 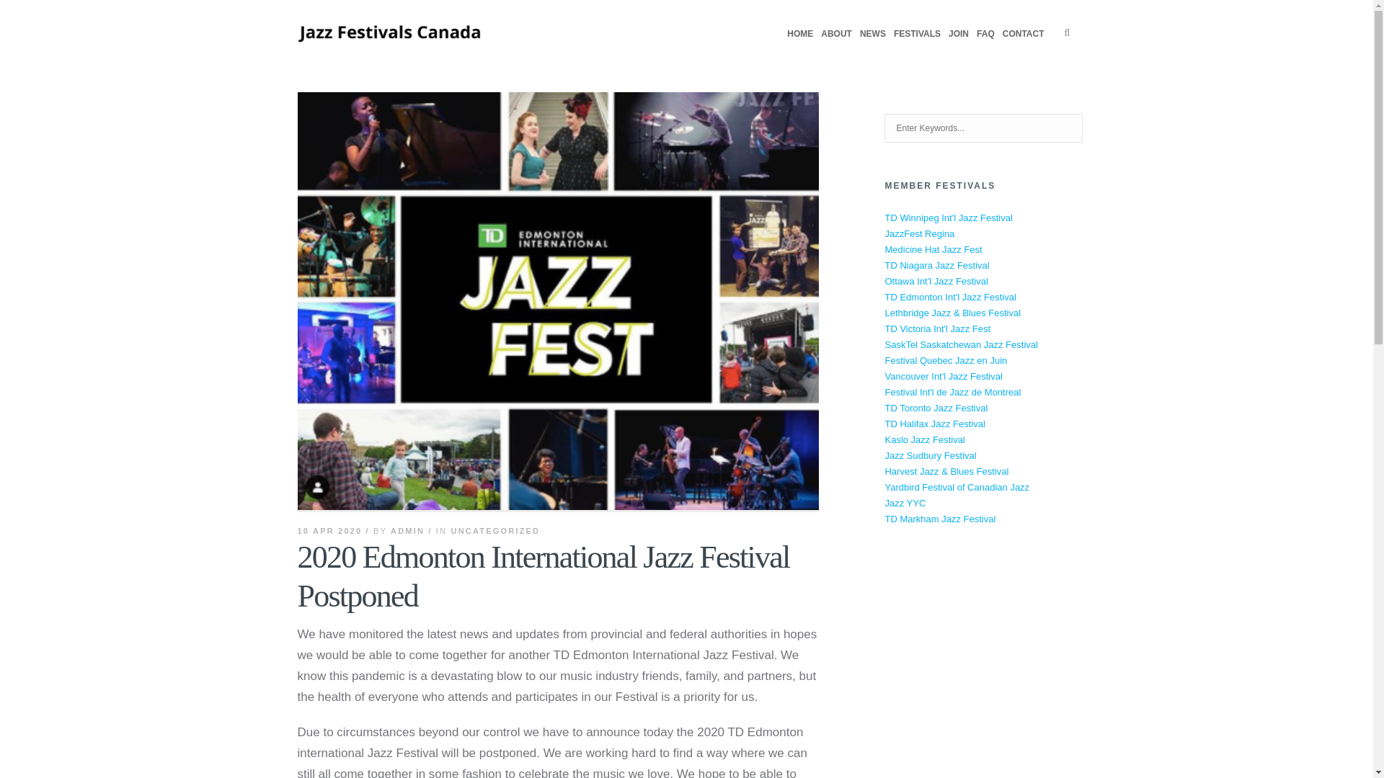 What do you see at coordinates (919, 233) in the screenshot?
I see `JazzFest Regina` at bounding box center [919, 233].